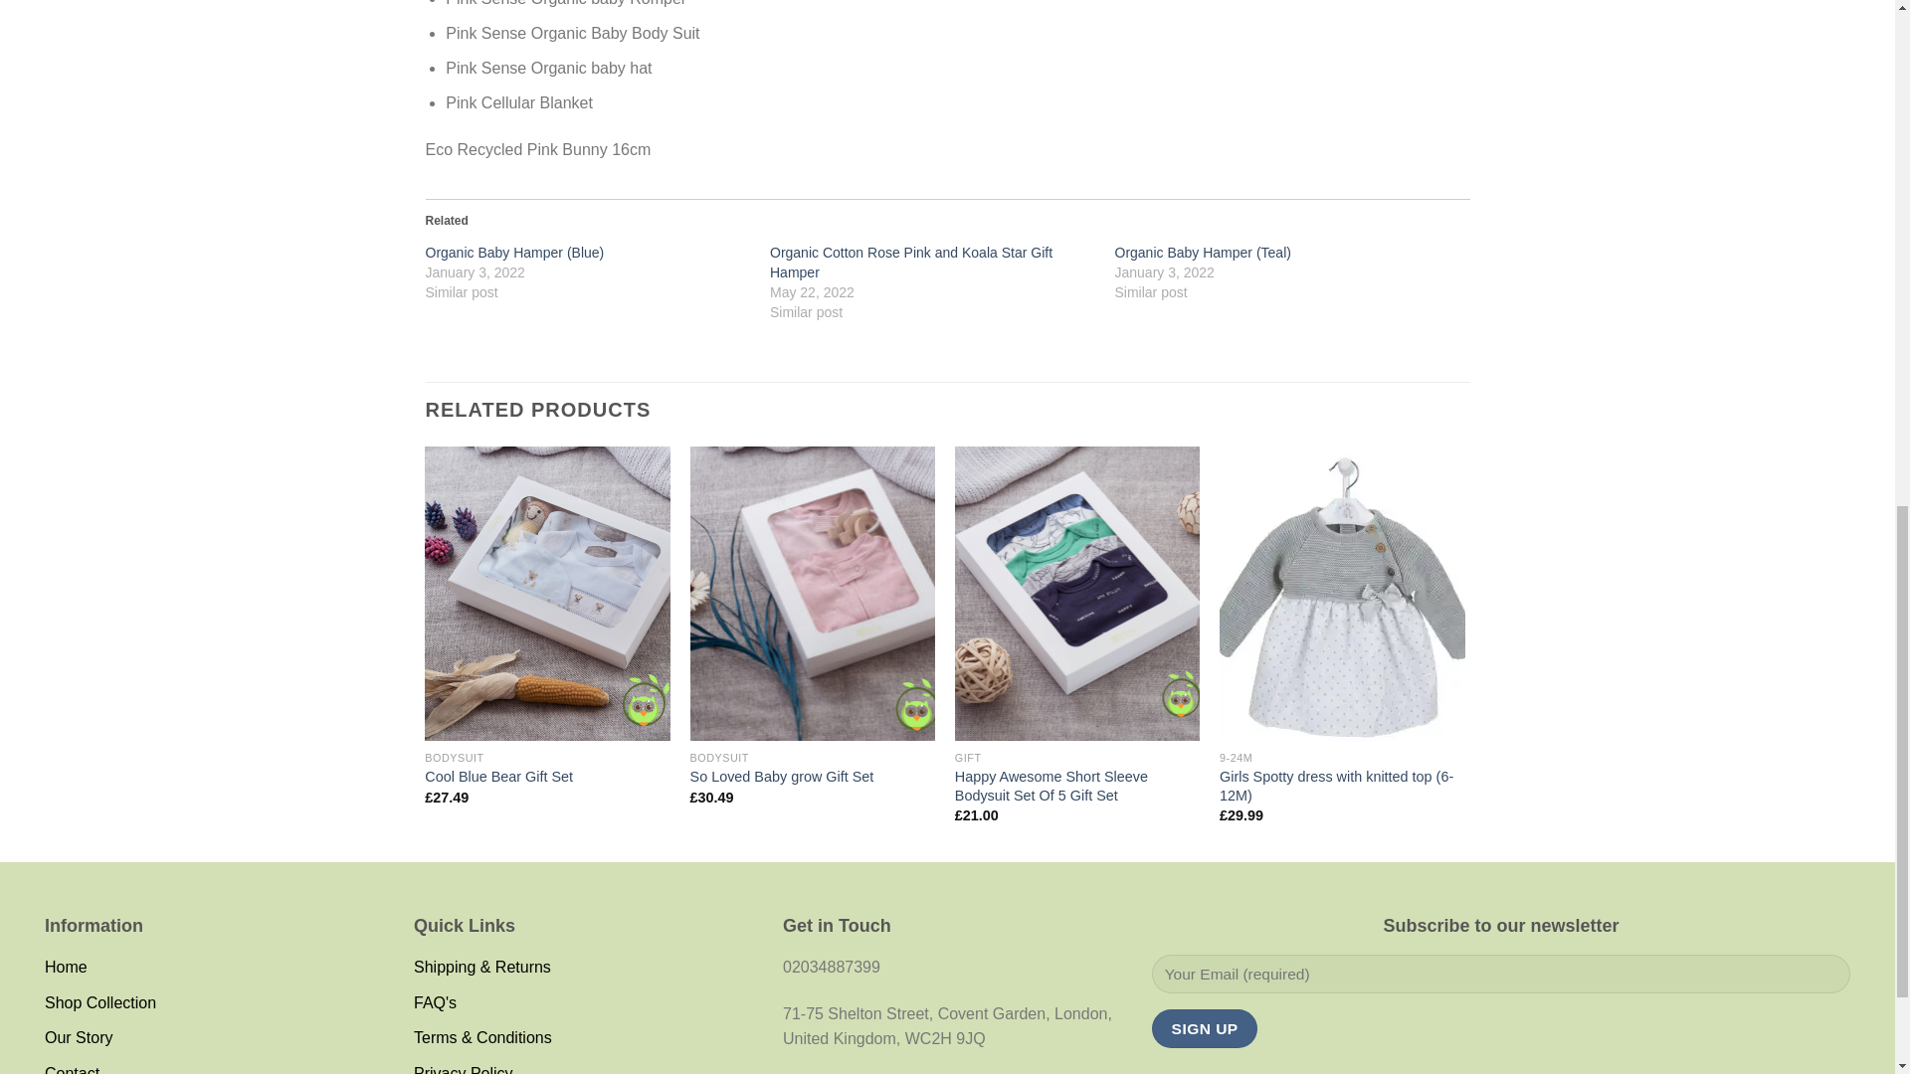 This screenshot has height=1074, width=1910. Describe the element at coordinates (1204, 1028) in the screenshot. I see `Sign Up` at that location.